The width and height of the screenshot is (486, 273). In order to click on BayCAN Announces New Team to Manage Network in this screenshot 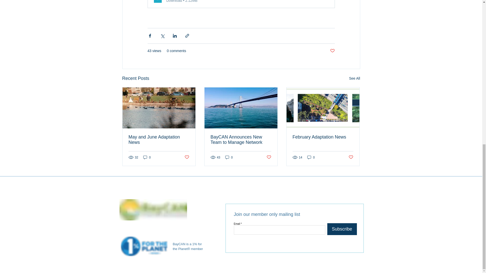, I will do `click(241, 140)`.